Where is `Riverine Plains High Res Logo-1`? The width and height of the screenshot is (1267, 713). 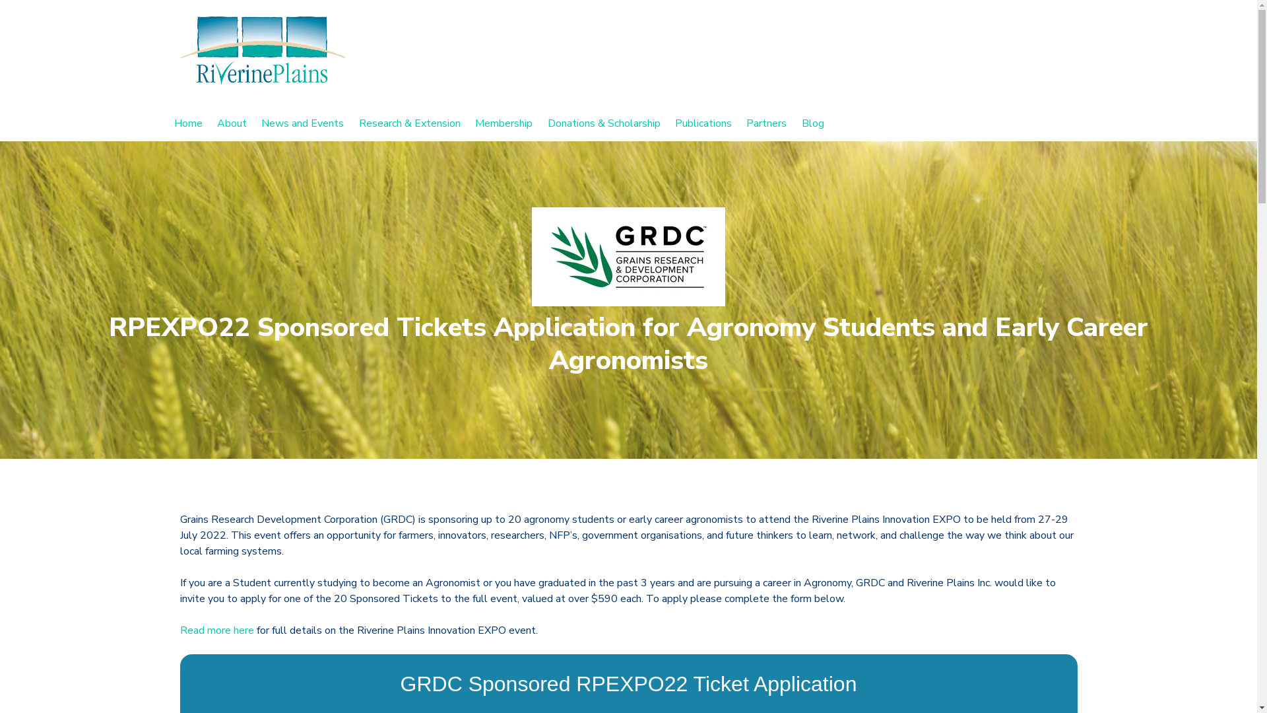
Riverine Plains High Res Logo-1 is located at coordinates (262, 51).